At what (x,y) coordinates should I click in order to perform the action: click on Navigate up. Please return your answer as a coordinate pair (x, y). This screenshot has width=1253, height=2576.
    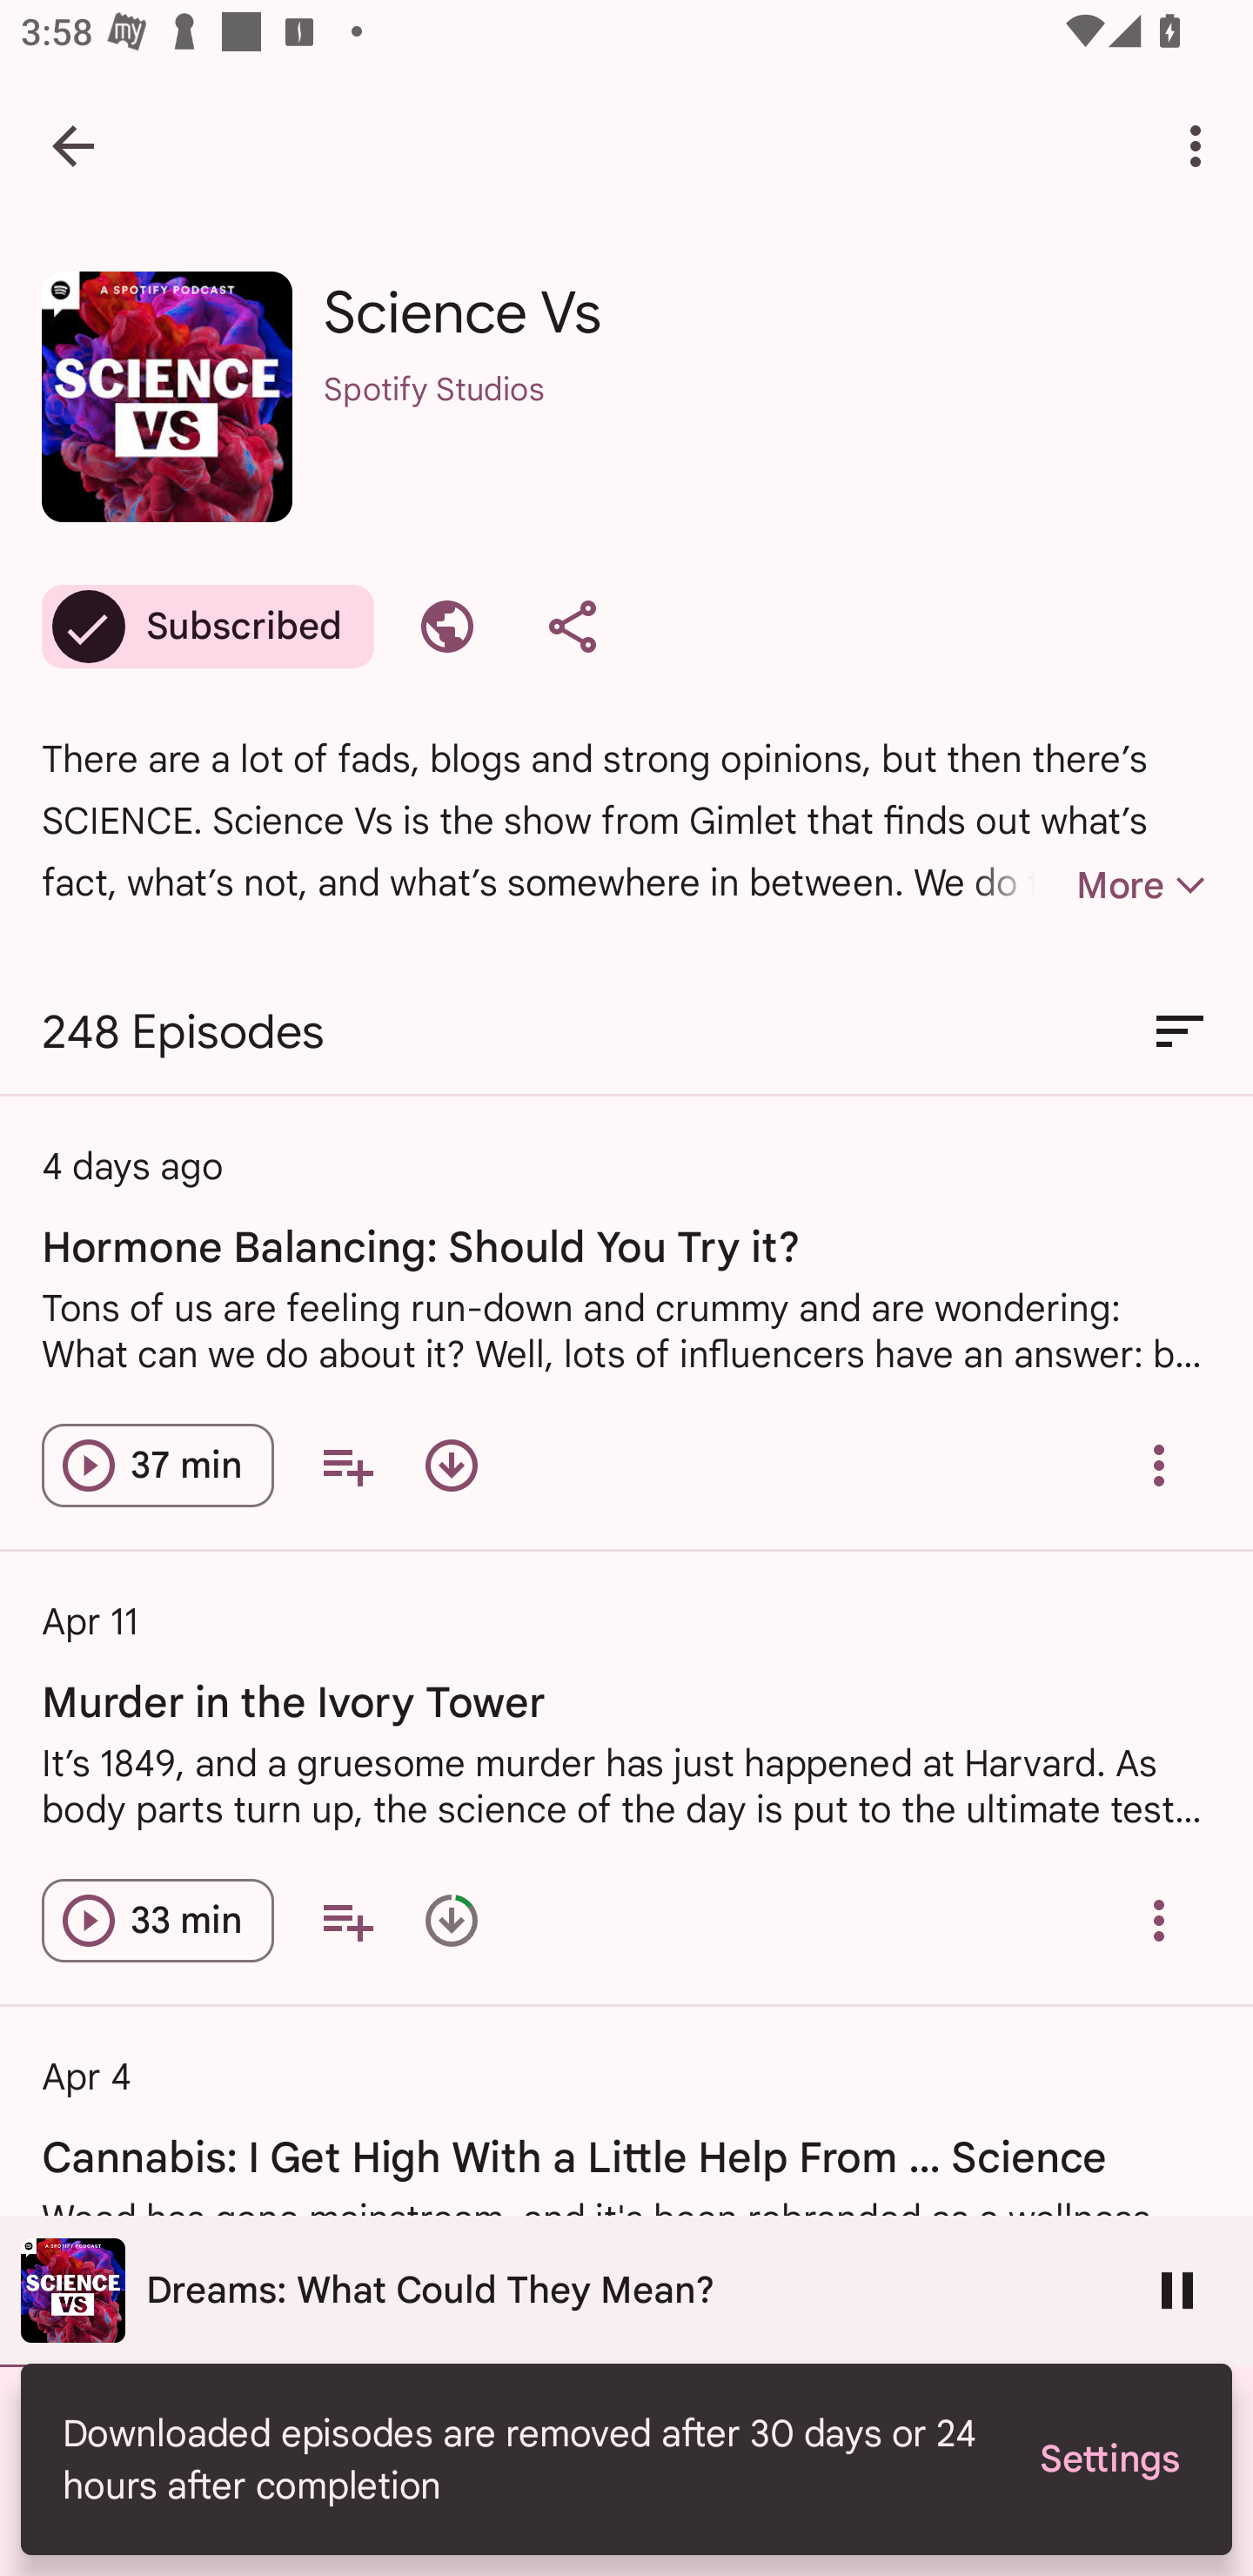
    Looking at the image, I should click on (73, 144).